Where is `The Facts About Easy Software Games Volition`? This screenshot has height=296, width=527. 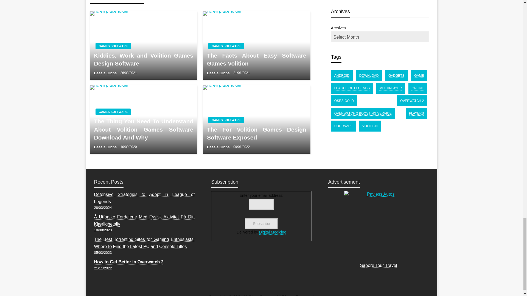
The Facts About Easy Software Games Volition is located at coordinates (256, 45).